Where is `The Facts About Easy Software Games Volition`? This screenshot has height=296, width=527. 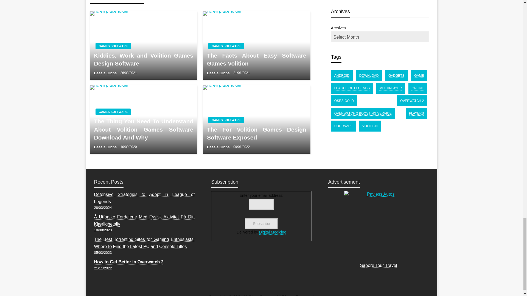
The Facts About Easy Software Games Volition is located at coordinates (256, 45).